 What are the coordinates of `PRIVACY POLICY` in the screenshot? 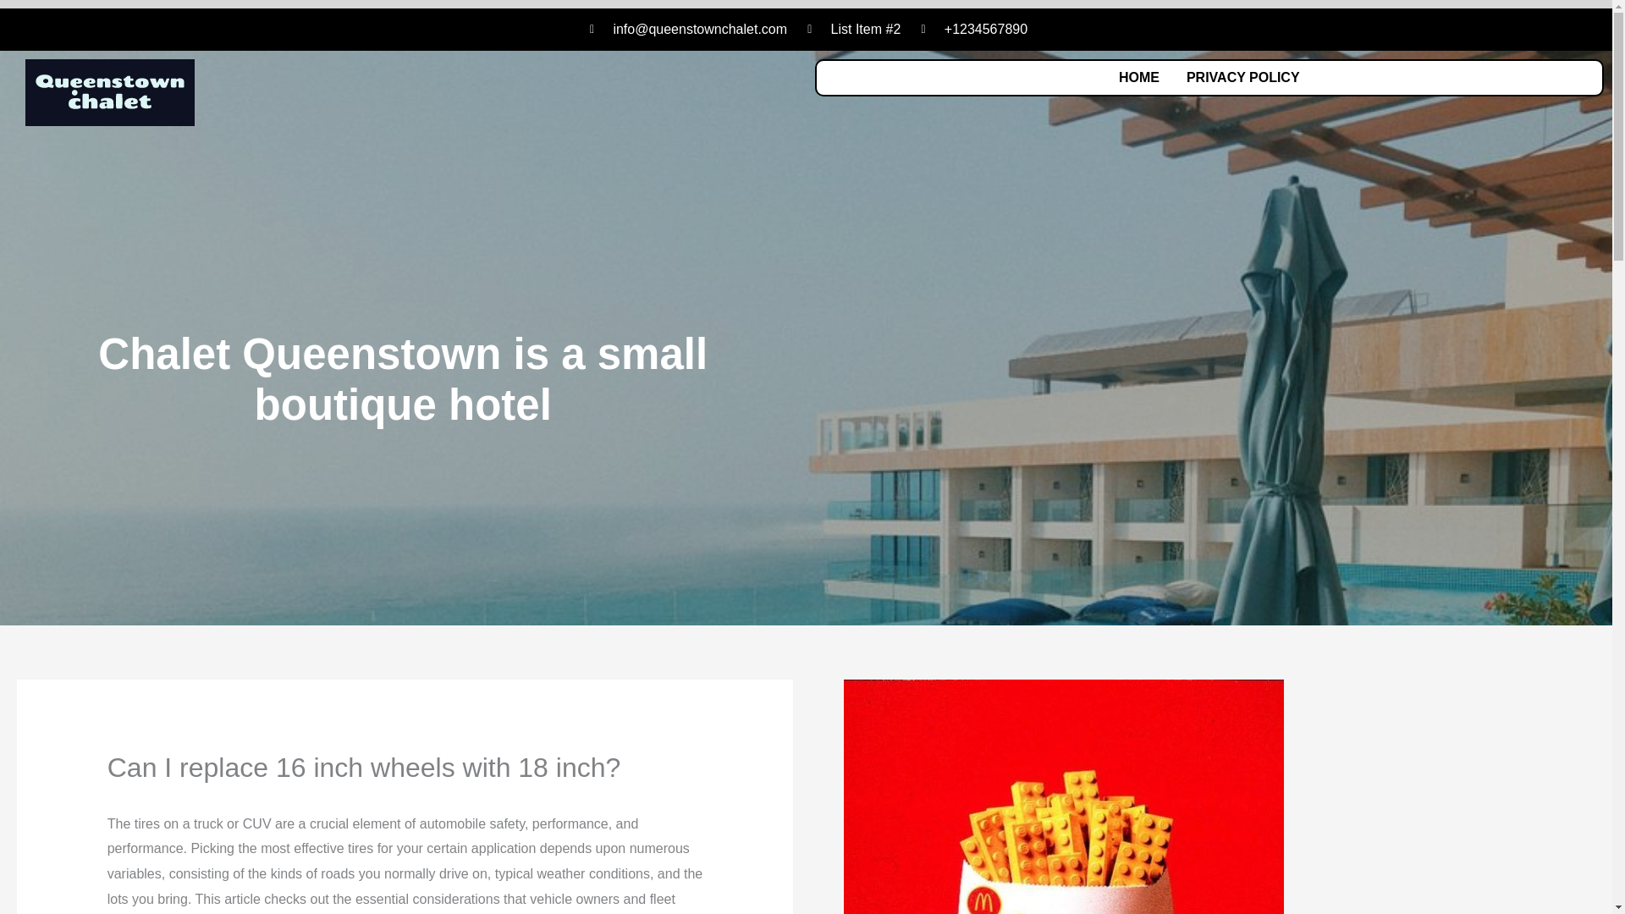 It's located at (1242, 78).